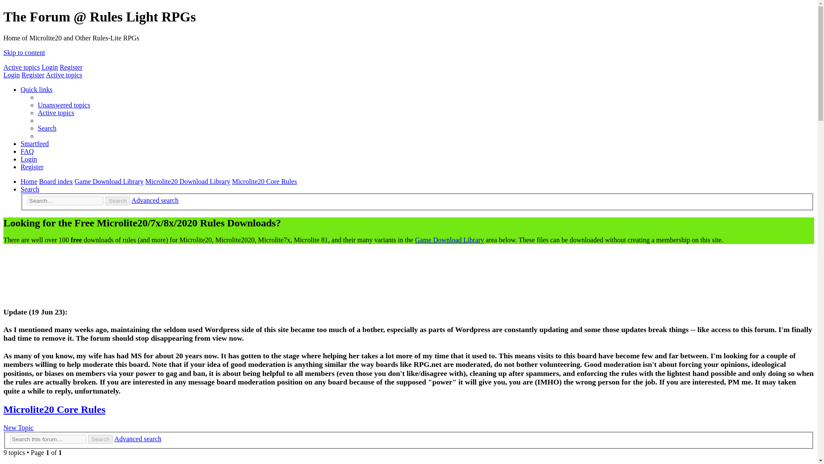 The height and width of the screenshot is (464, 824). What do you see at coordinates (29, 159) in the screenshot?
I see `Login` at bounding box center [29, 159].